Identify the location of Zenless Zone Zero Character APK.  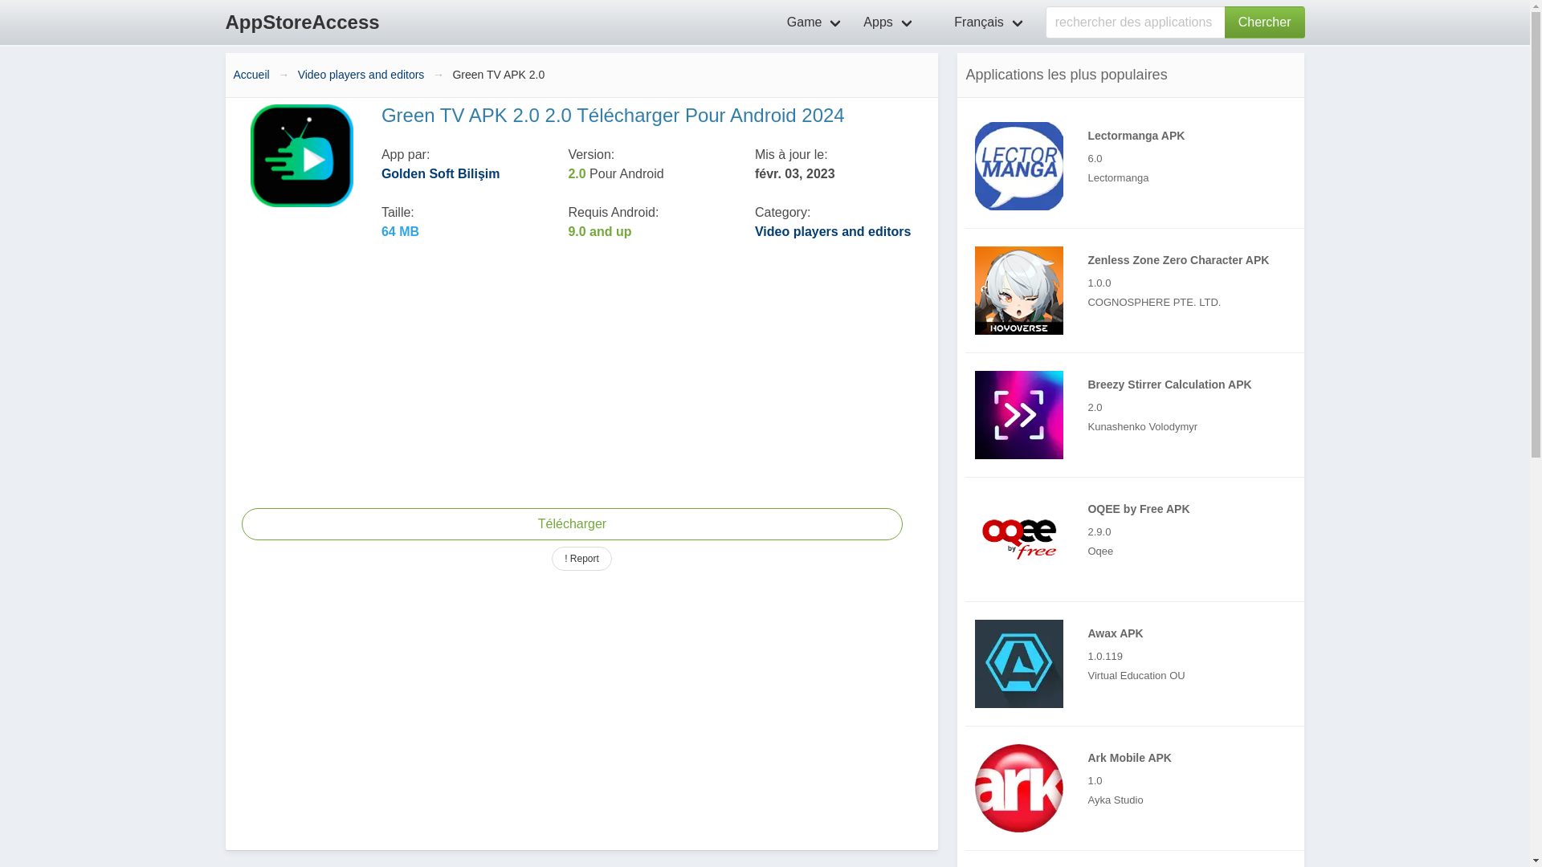
(1018, 290).